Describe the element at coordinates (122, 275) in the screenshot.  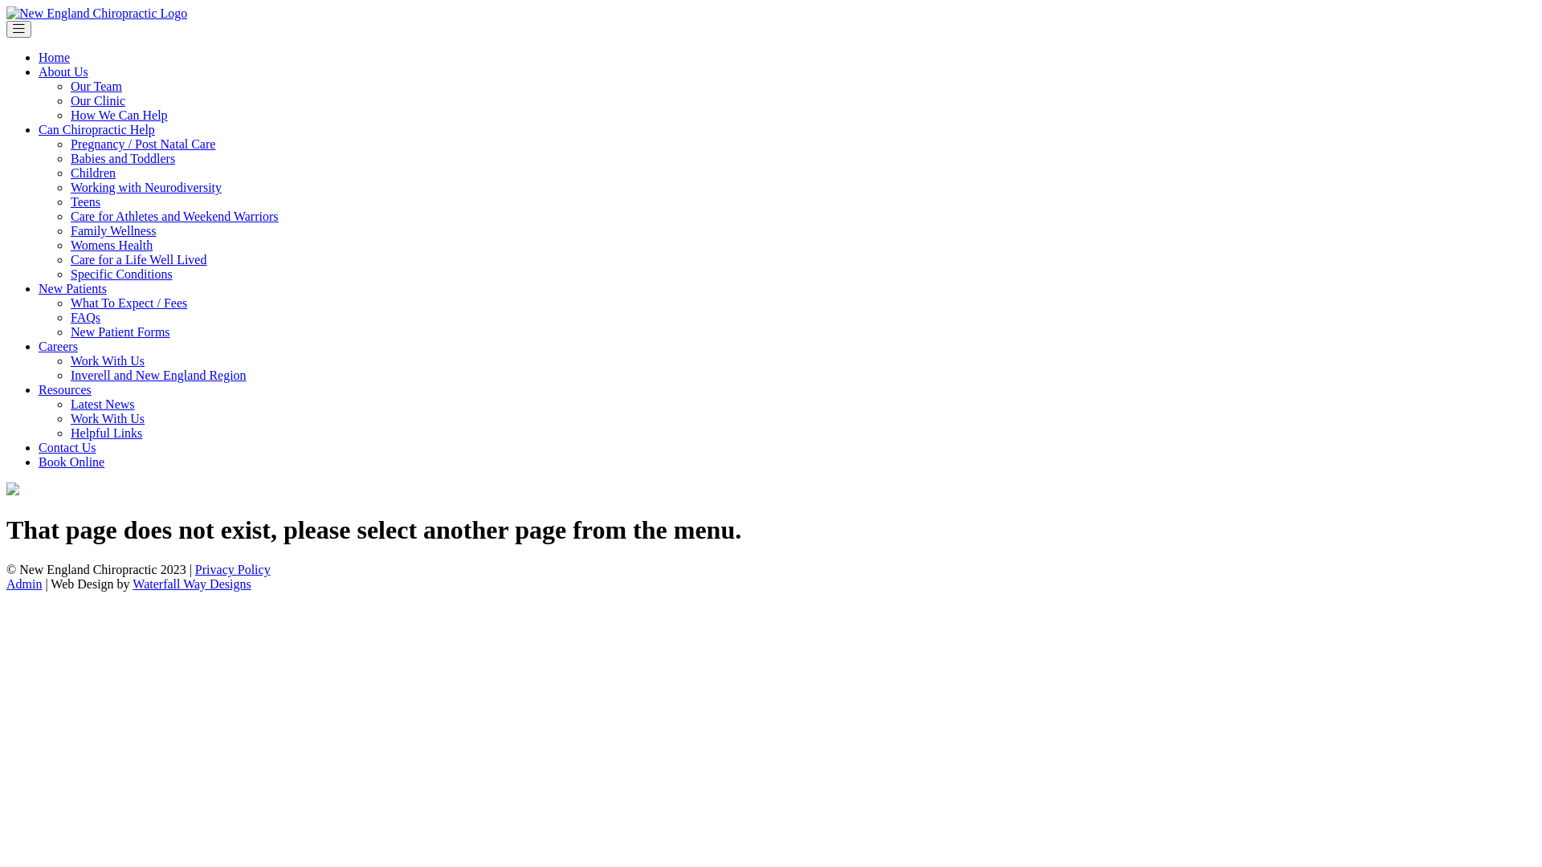
I see `Specific Conditions` at that location.